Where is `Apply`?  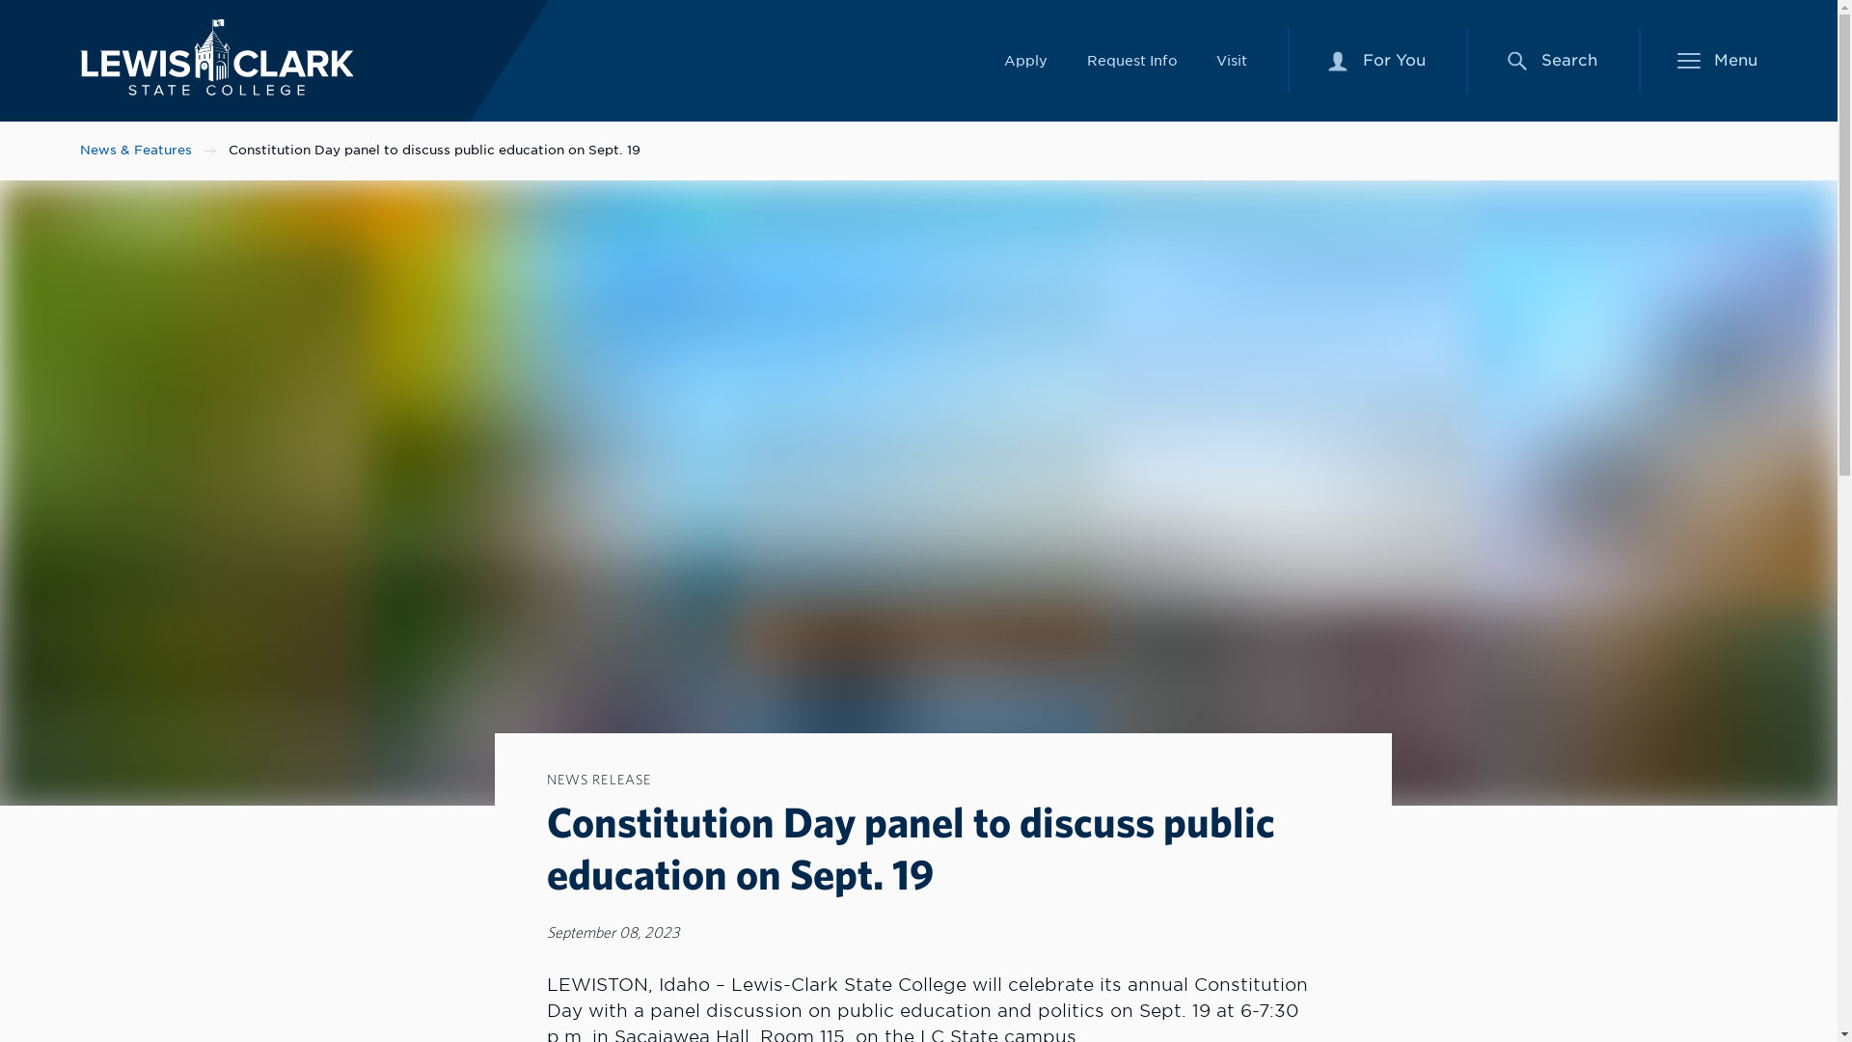
Apply is located at coordinates (1025, 60).